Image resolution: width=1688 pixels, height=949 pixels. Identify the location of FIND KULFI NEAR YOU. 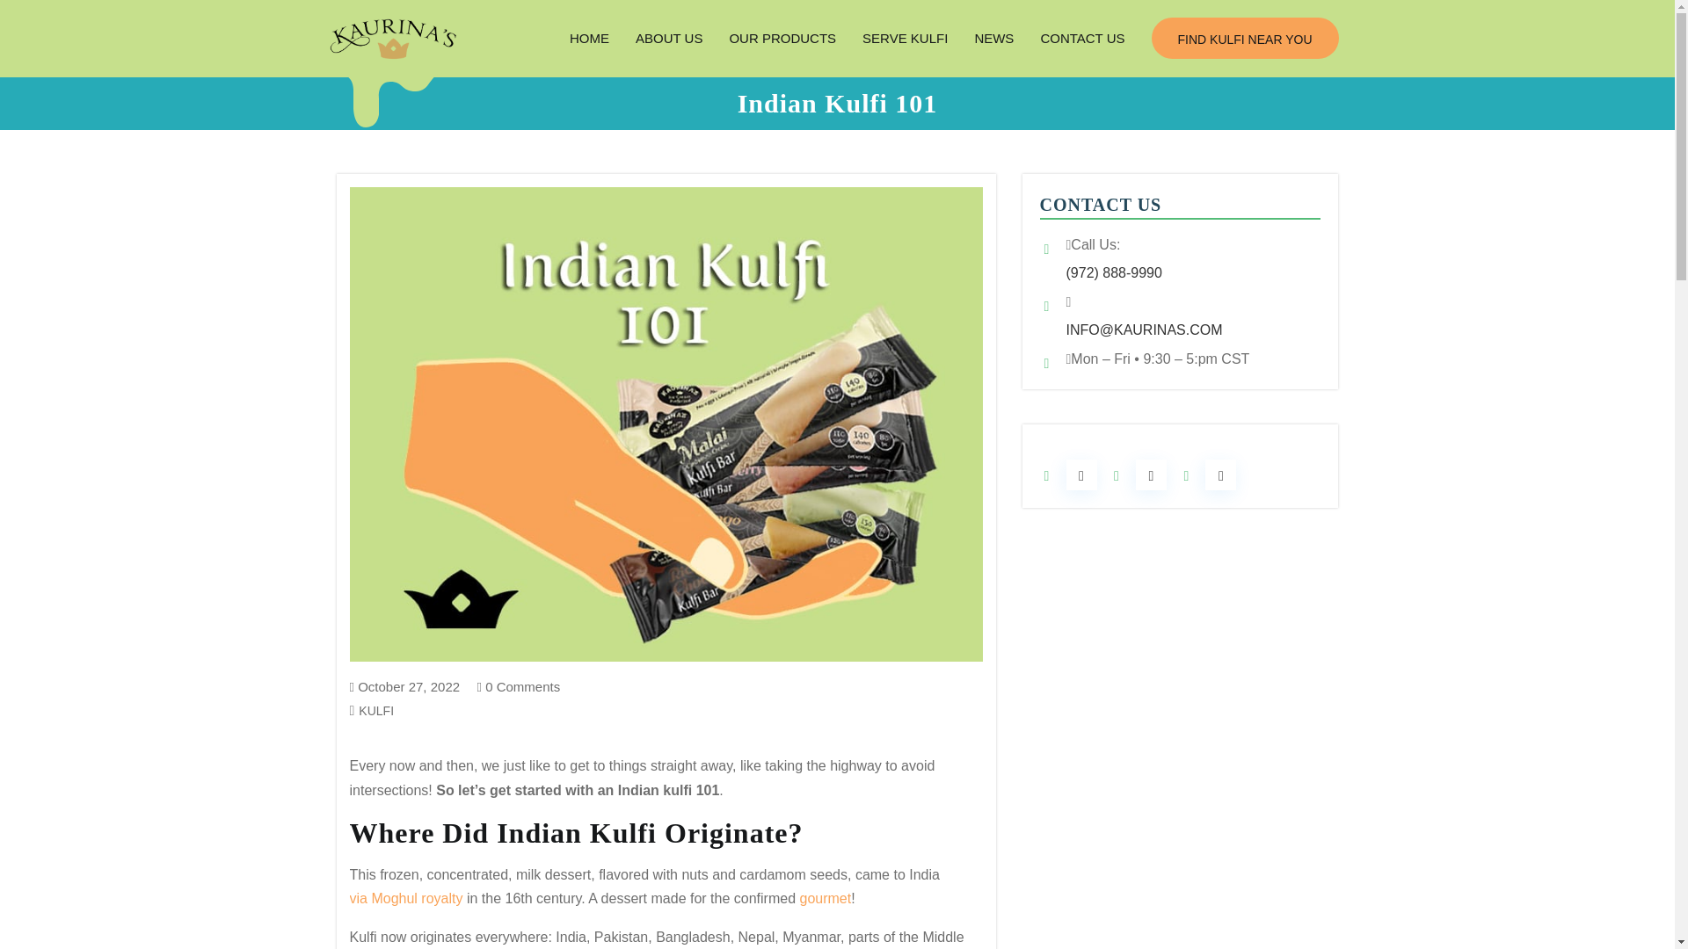
(1245, 38).